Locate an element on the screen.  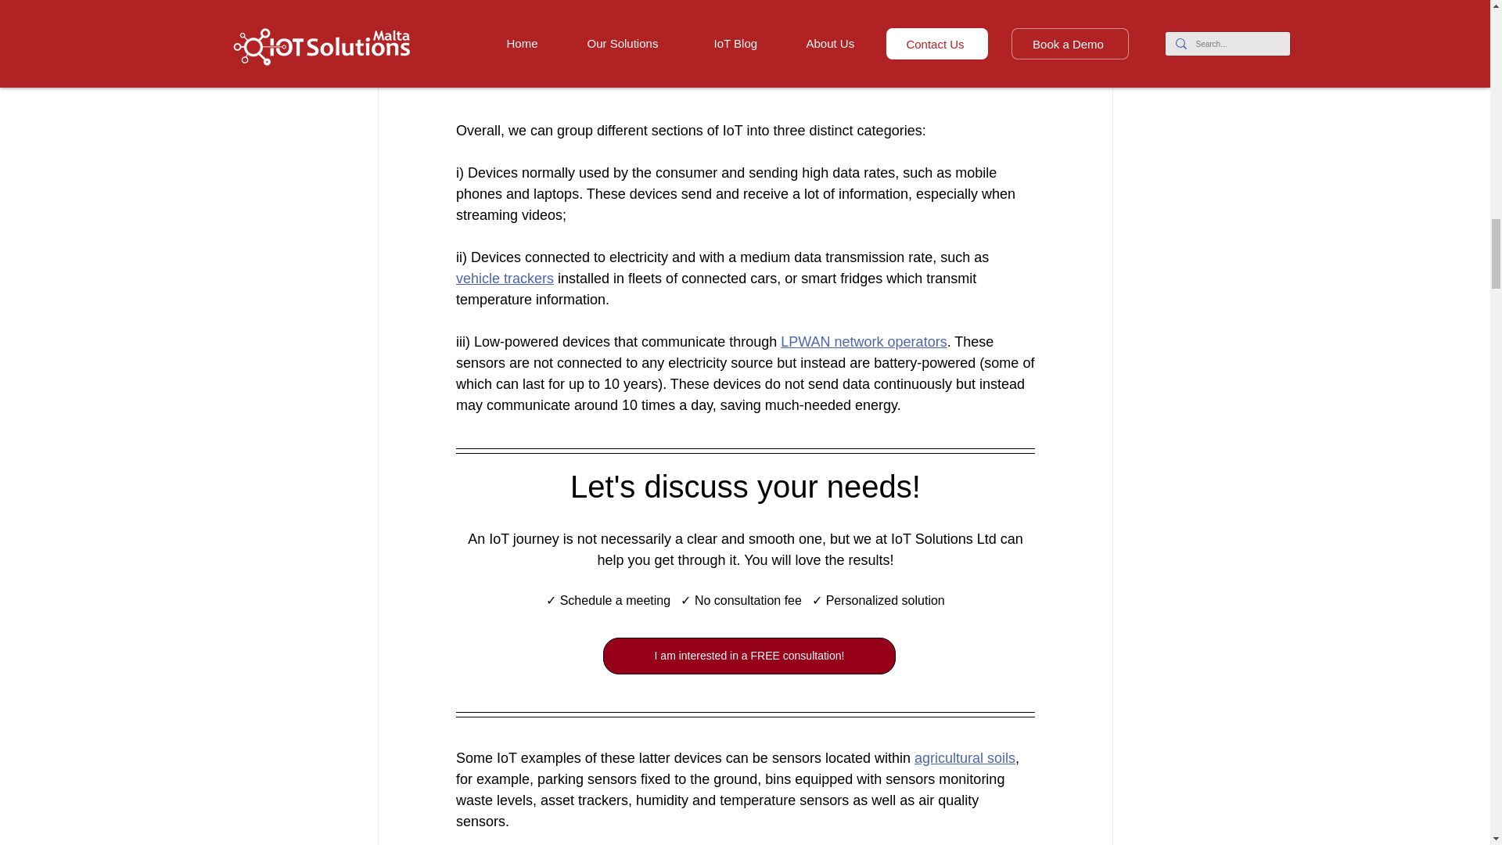
I am interested in a FREE consultation! is located at coordinates (748, 656).